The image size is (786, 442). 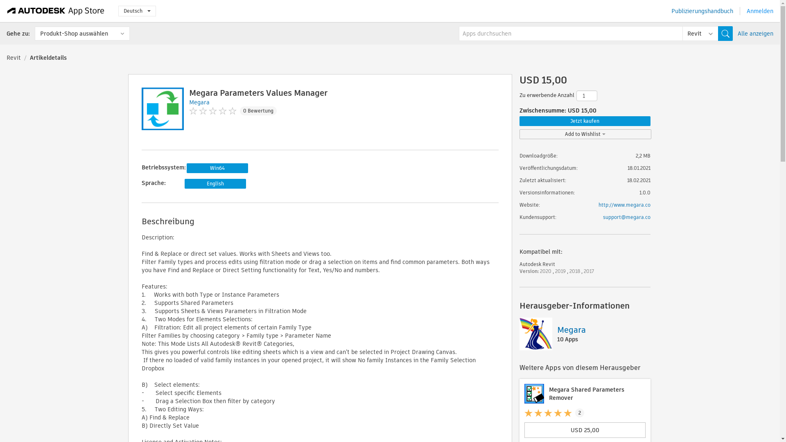 I want to click on Anmelden, so click(x=760, y=11).